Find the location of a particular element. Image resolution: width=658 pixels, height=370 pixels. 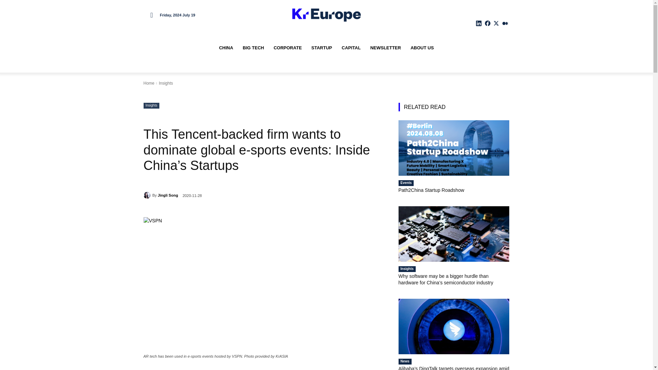

Jingli Song is located at coordinates (147, 195).